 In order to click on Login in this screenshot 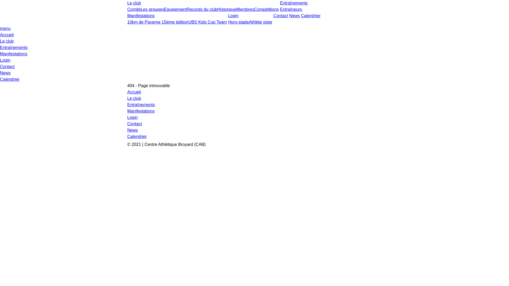, I will do `click(133, 118)`.